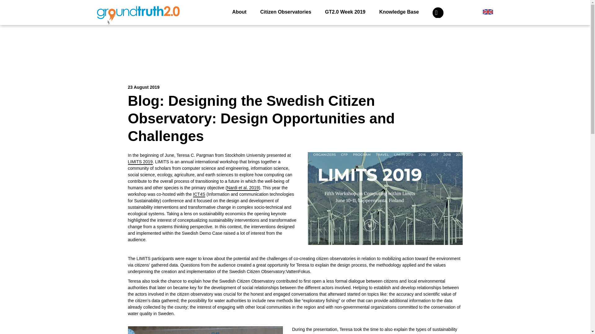  I want to click on Partners, so click(365, 33).